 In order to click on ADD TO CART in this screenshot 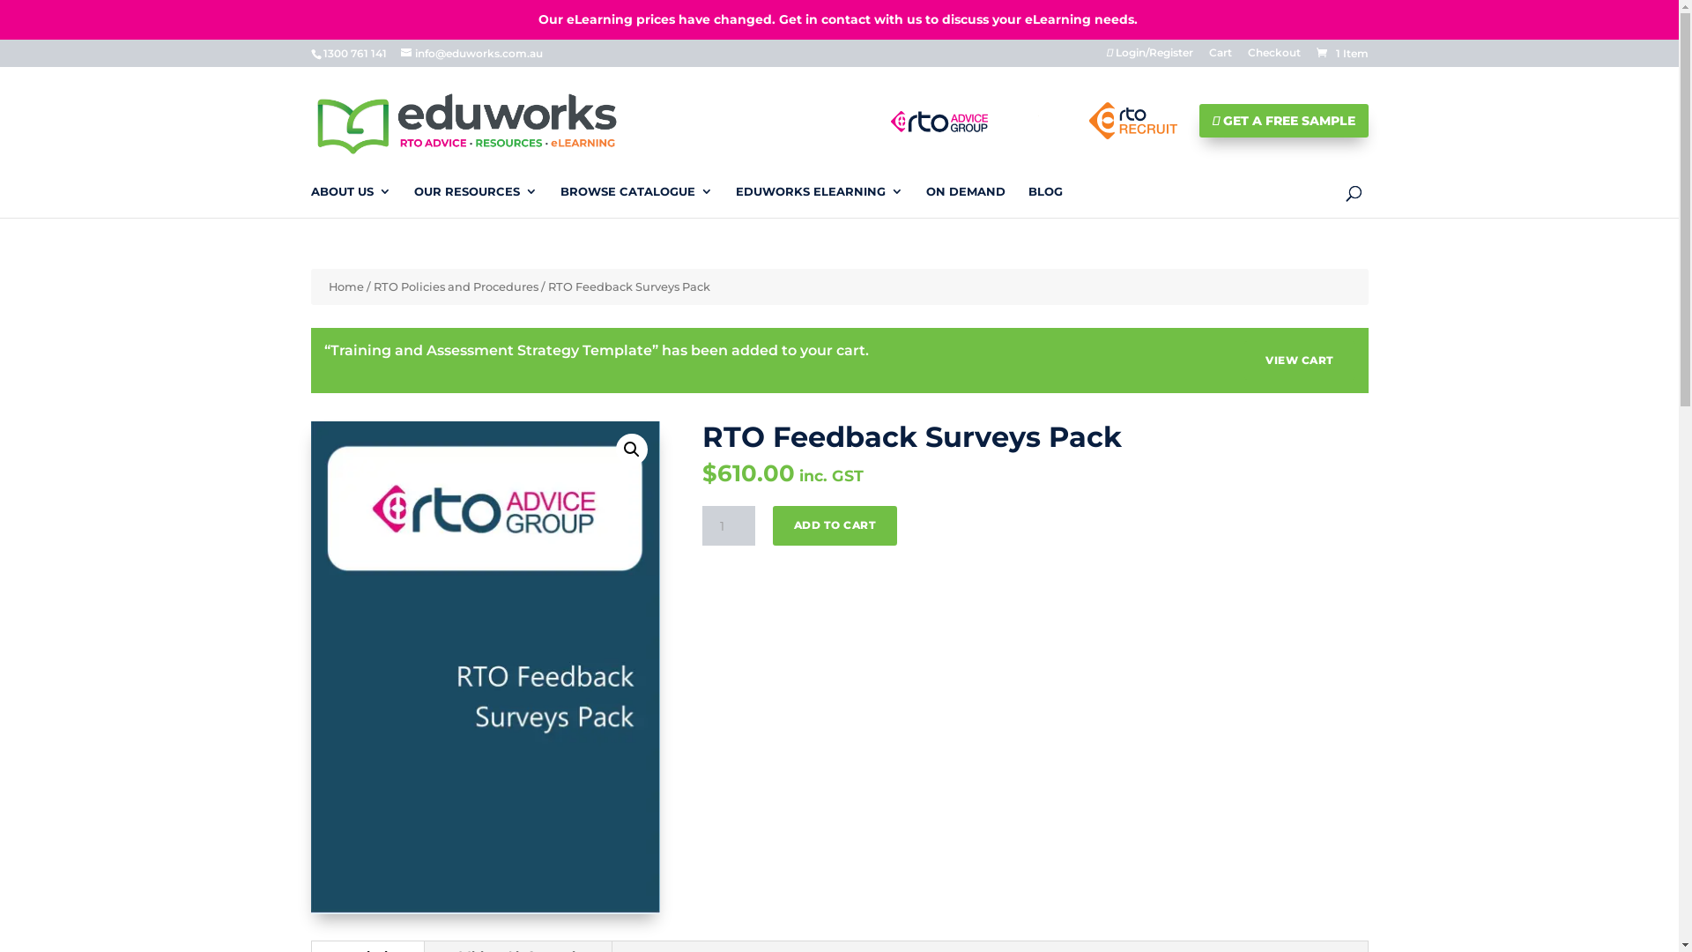, I will do `click(835, 525)`.